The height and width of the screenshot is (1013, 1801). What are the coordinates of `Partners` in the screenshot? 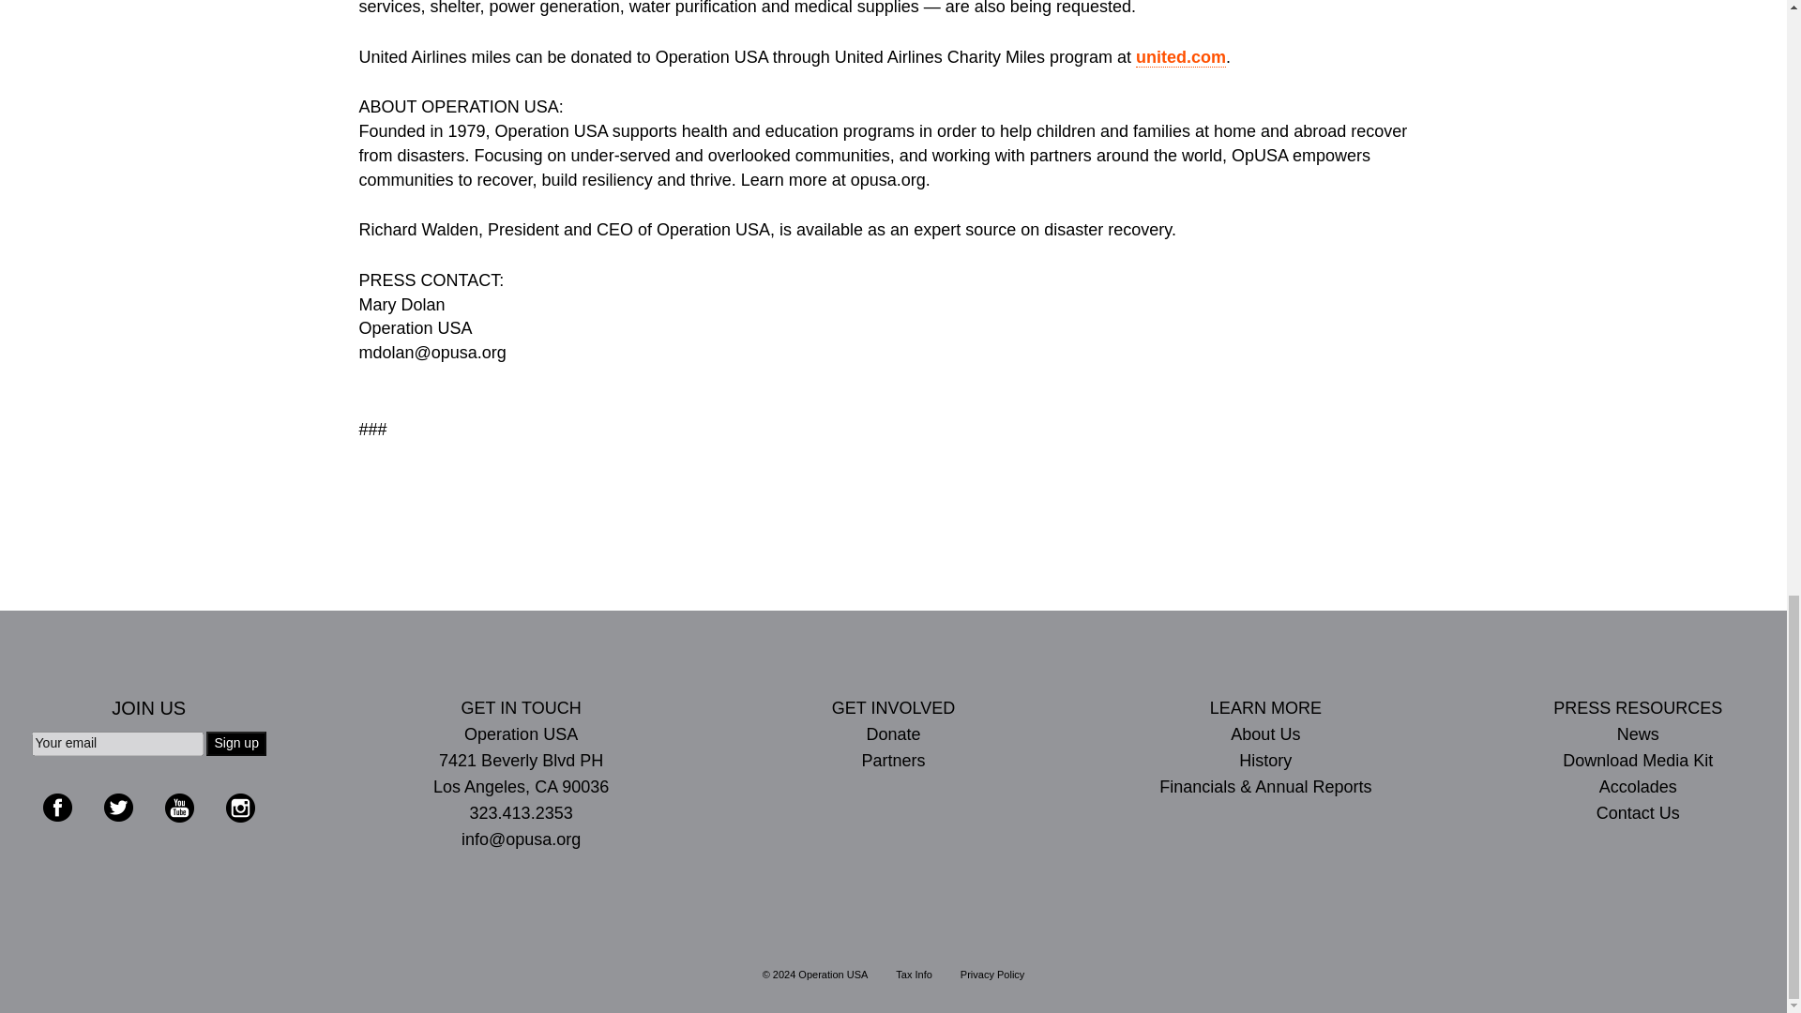 It's located at (893, 761).